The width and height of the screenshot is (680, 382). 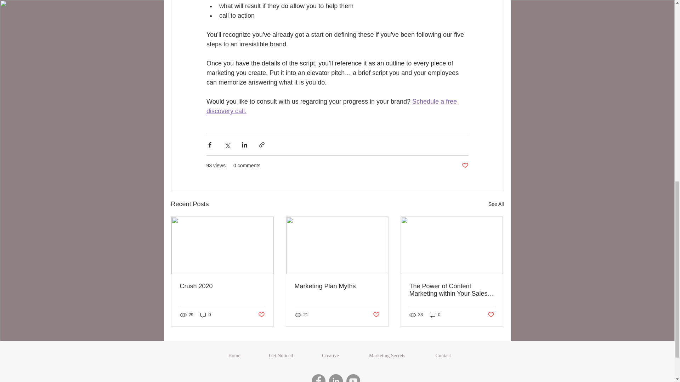 I want to click on Home, so click(x=234, y=356).